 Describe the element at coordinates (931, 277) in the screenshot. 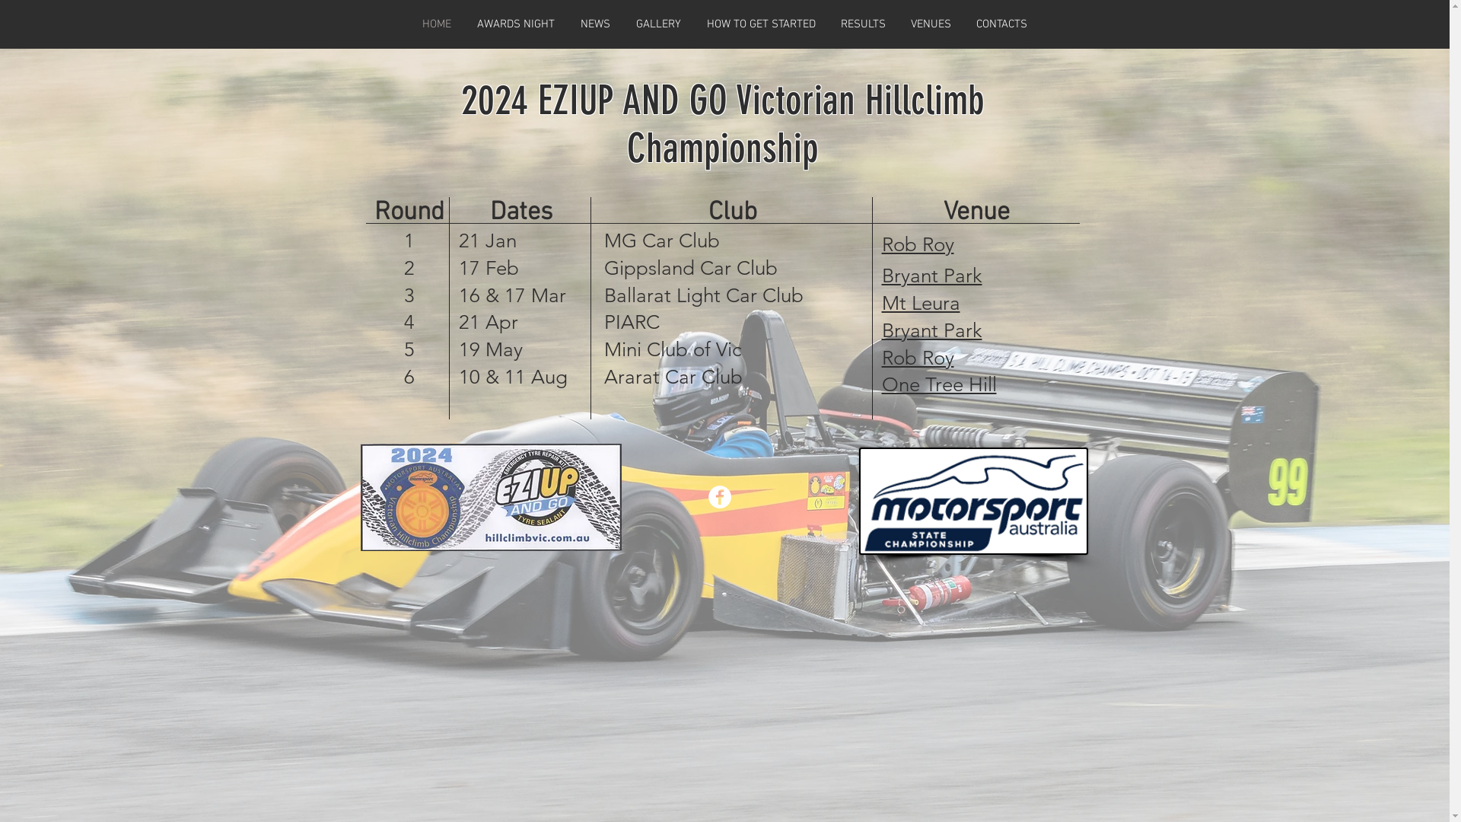

I see `Bryant Park` at that location.